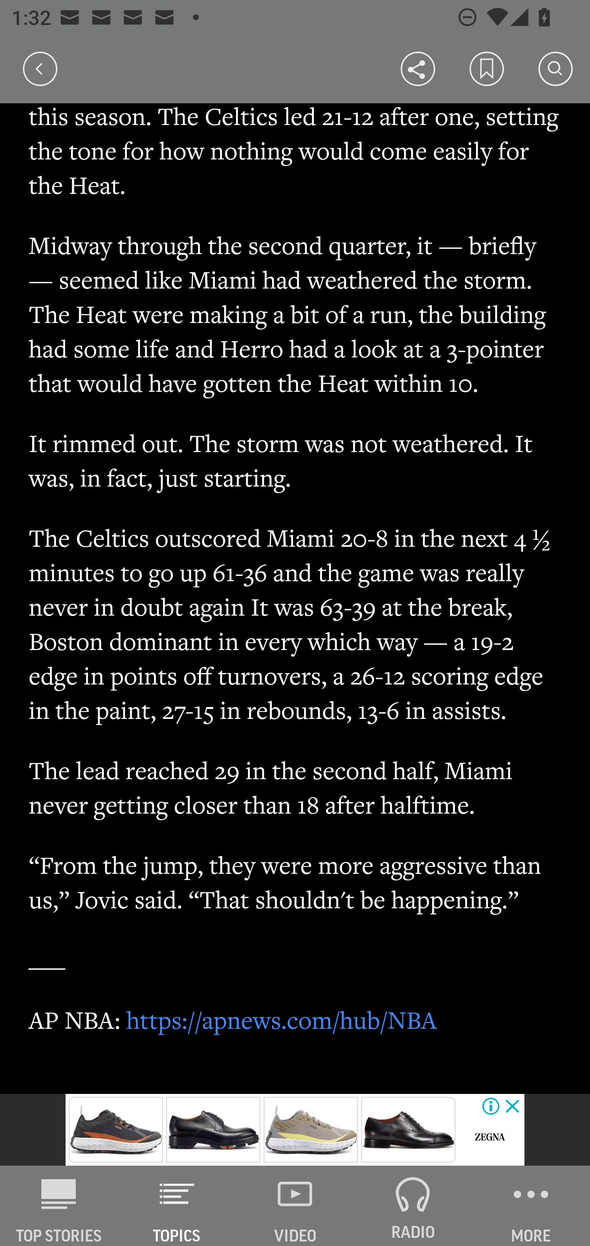 This screenshot has height=1246, width=590. Describe the element at coordinates (531, 1206) in the screenshot. I see `MORE` at that location.